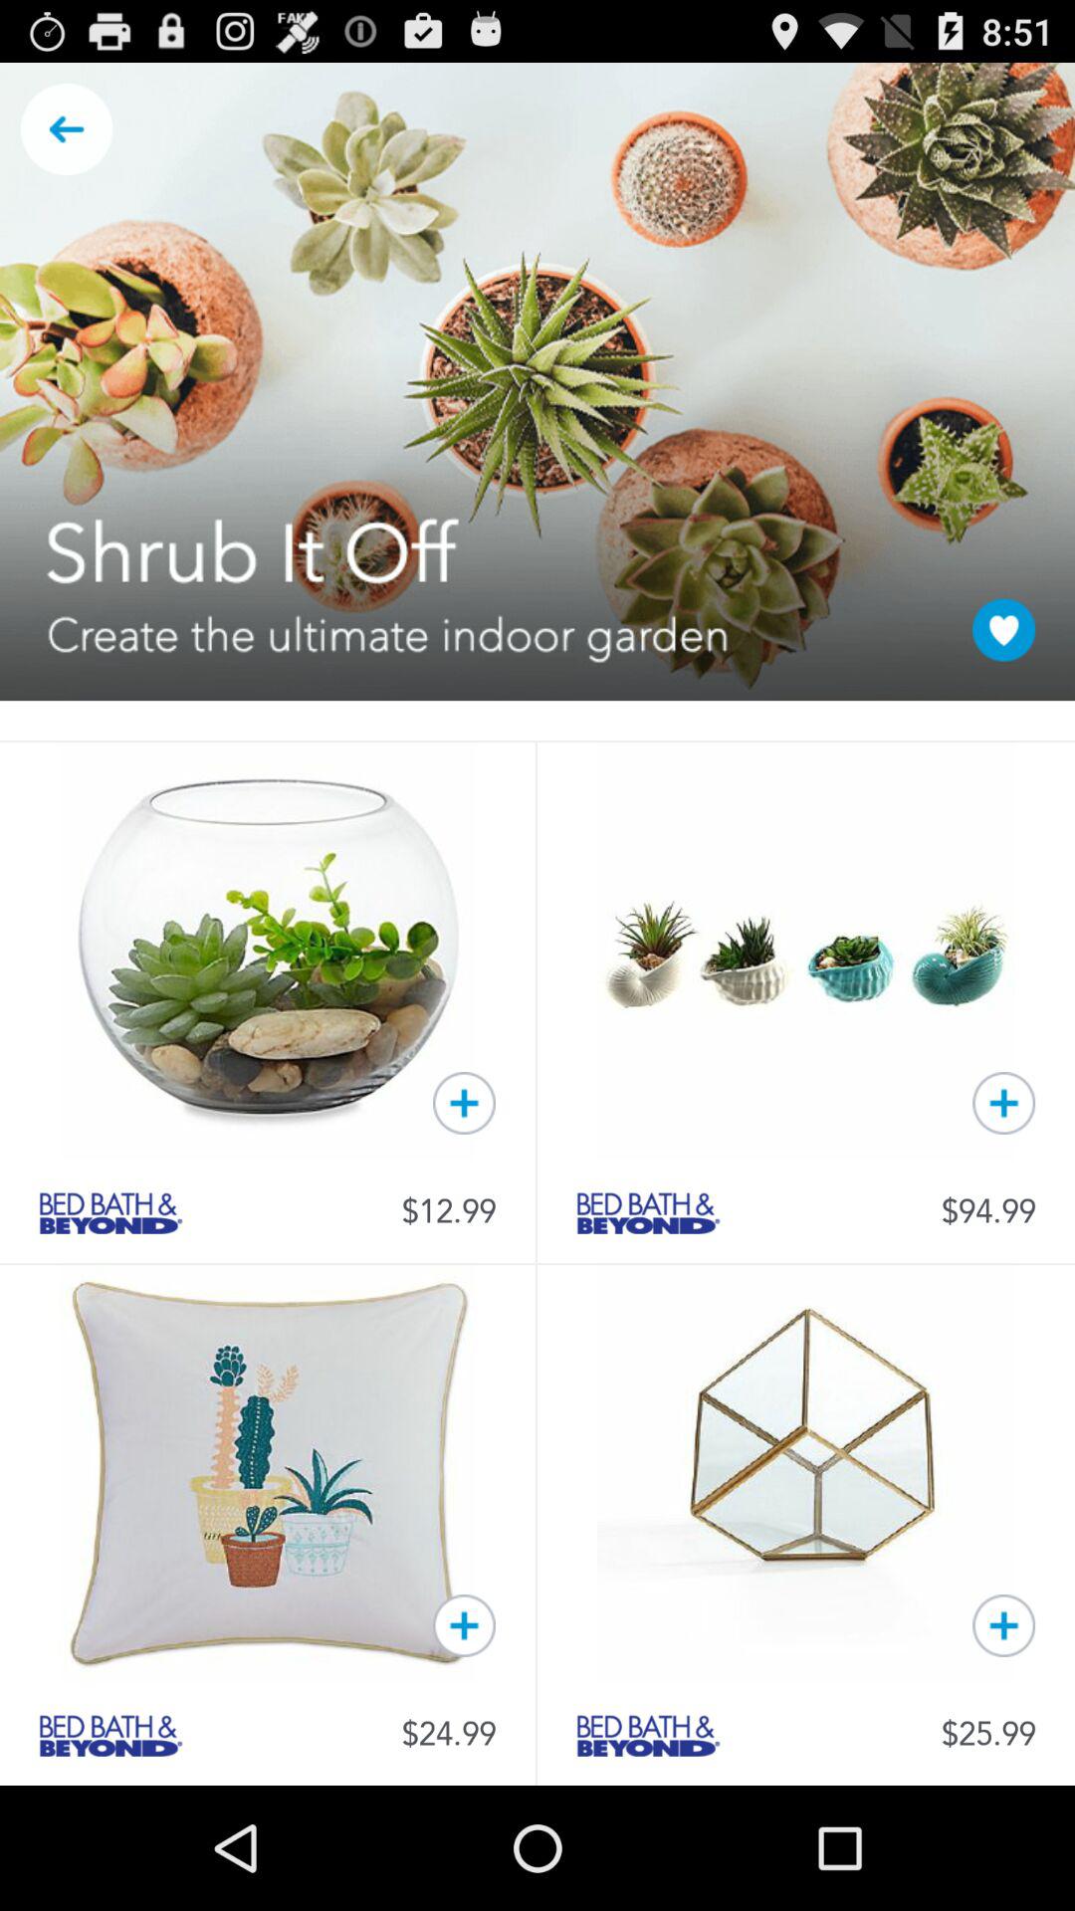 The image size is (1075, 1911). Describe the element at coordinates (1003, 629) in the screenshot. I see `favorite the page` at that location.